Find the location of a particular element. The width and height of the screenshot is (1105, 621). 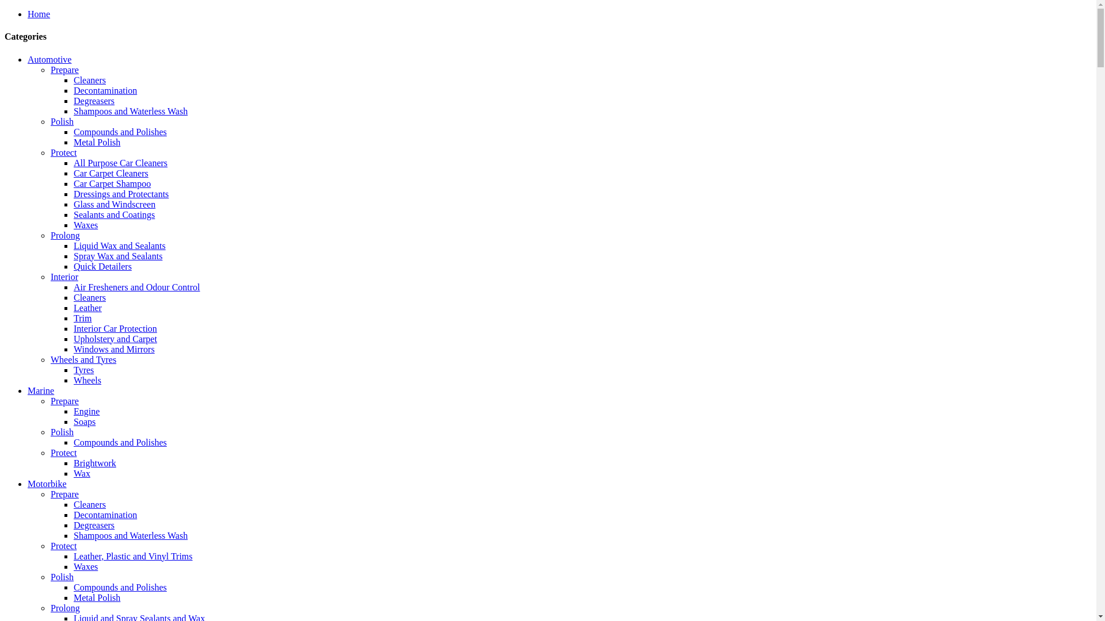

Waxes is located at coordinates (86, 567).